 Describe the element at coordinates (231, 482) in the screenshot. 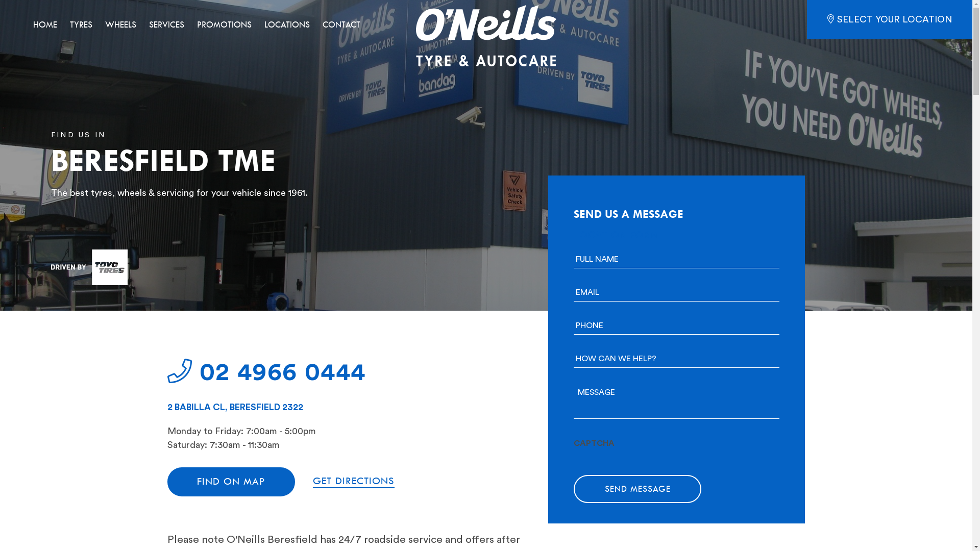

I see `FIND ON MAP` at that location.